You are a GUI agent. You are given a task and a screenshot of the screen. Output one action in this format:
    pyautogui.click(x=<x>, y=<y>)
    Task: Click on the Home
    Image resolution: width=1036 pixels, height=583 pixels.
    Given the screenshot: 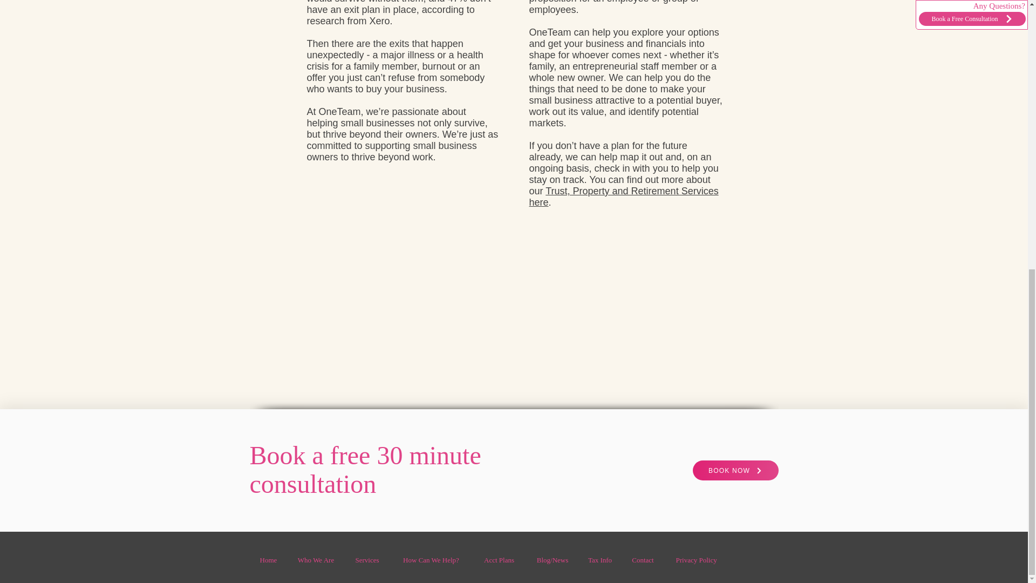 What is the action you would take?
    pyautogui.click(x=268, y=560)
    